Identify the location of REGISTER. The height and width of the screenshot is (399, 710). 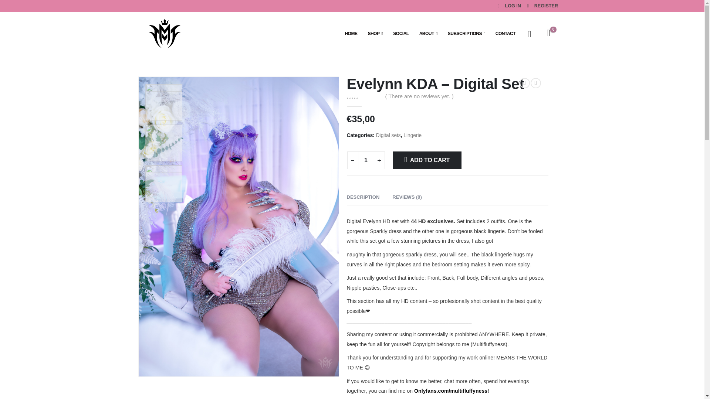
(540, 6).